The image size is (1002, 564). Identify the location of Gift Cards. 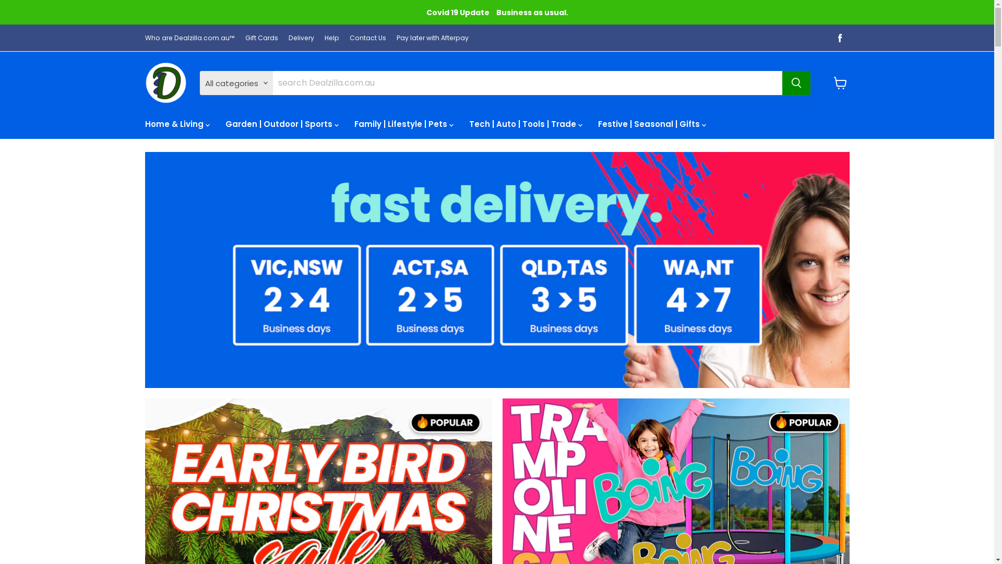
(262, 38).